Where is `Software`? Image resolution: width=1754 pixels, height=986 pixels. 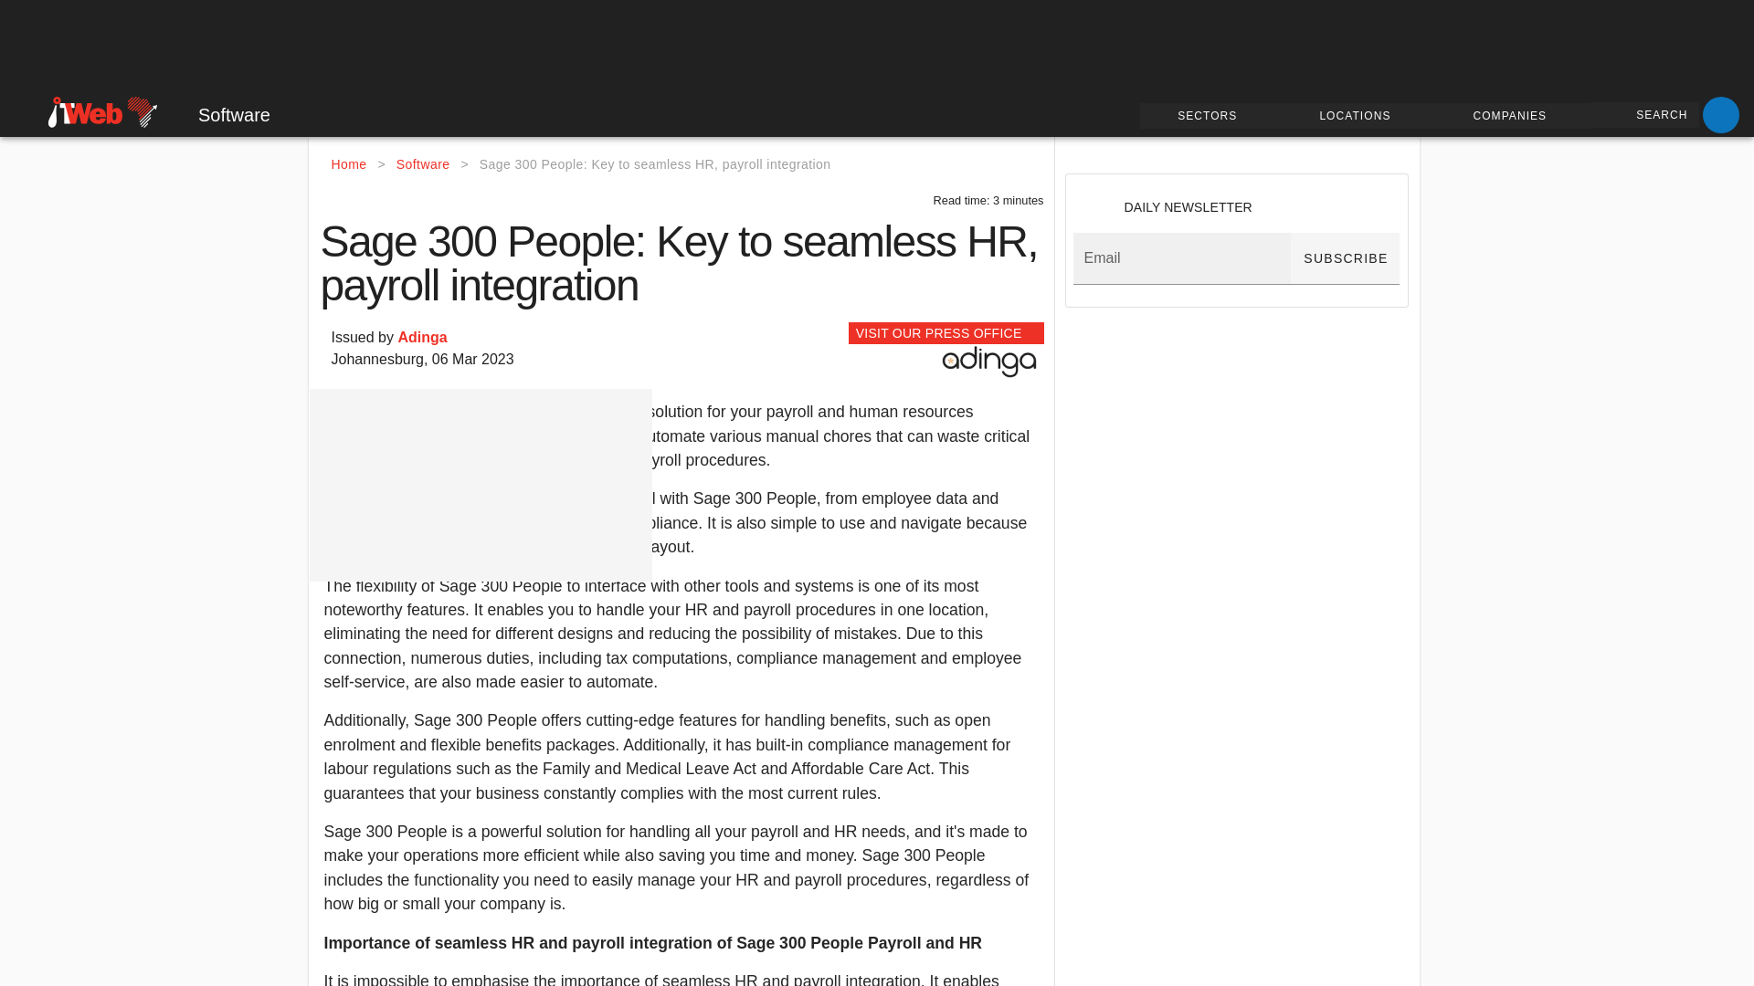 Software is located at coordinates (423, 164).